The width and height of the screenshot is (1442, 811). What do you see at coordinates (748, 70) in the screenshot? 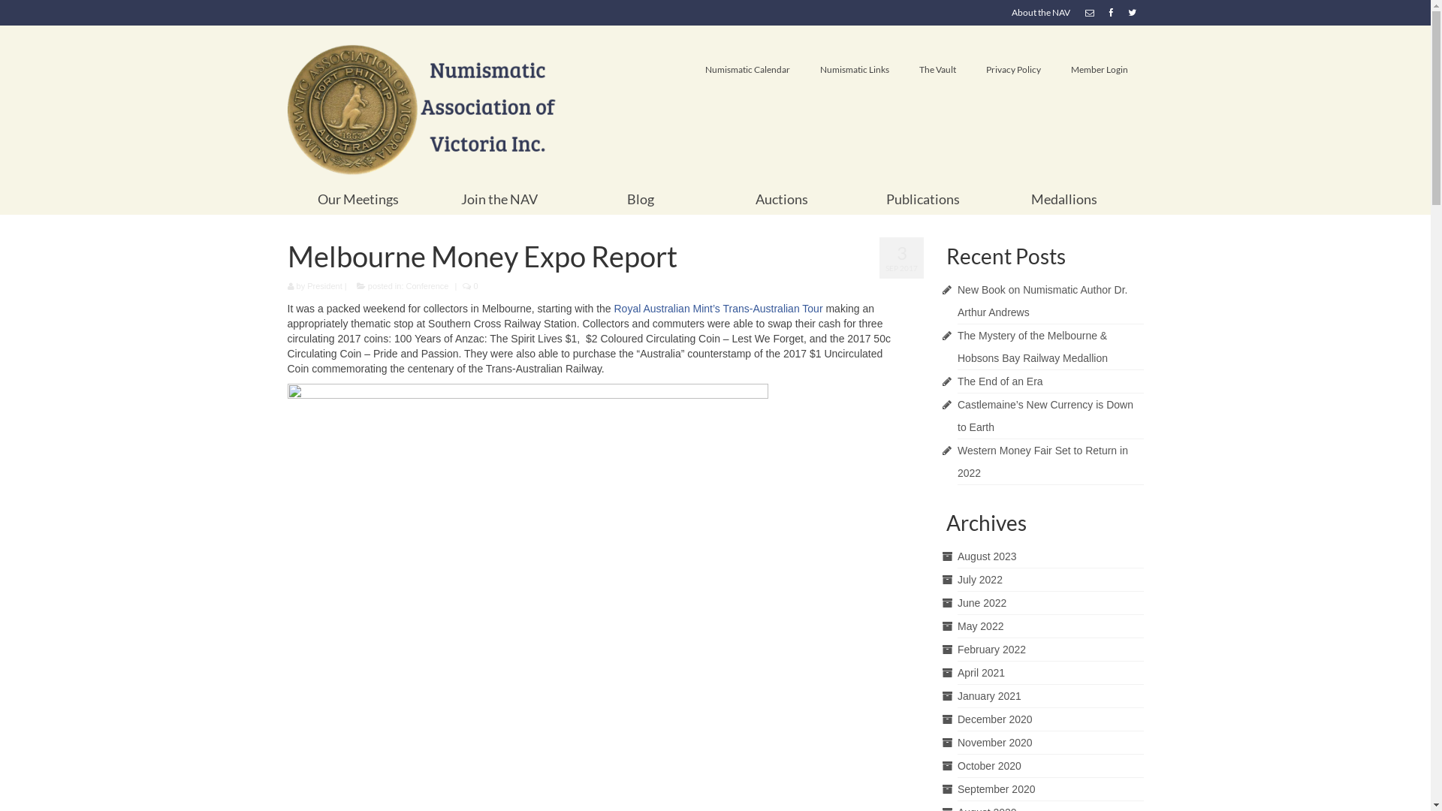
I see `Numismatic Calendar` at bounding box center [748, 70].